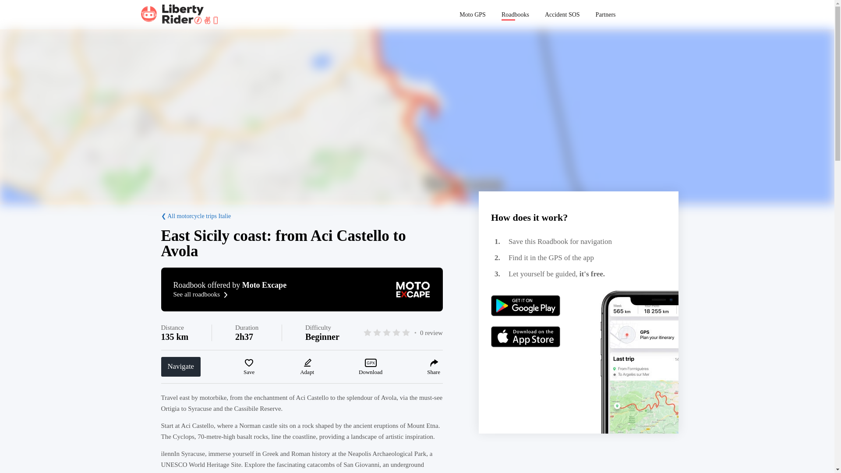 This screenshot has width=841, height=473. I want to click on No rating, so click(386, 333).